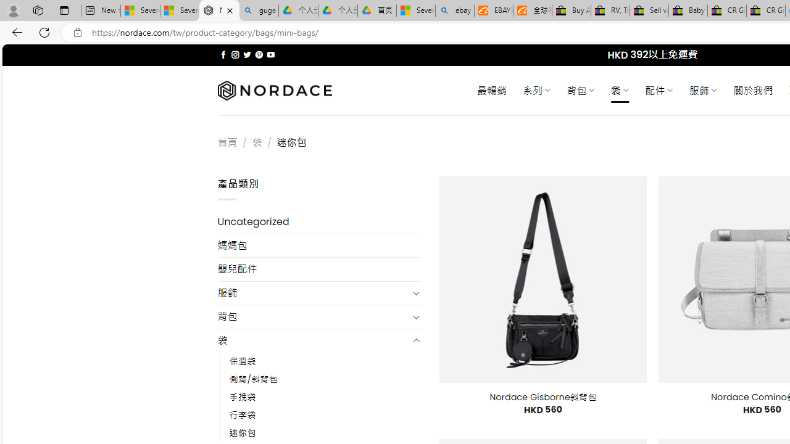  Describe the element at coordinates (454, 11) in the screenshot. I see `ebay - Search` at that location.